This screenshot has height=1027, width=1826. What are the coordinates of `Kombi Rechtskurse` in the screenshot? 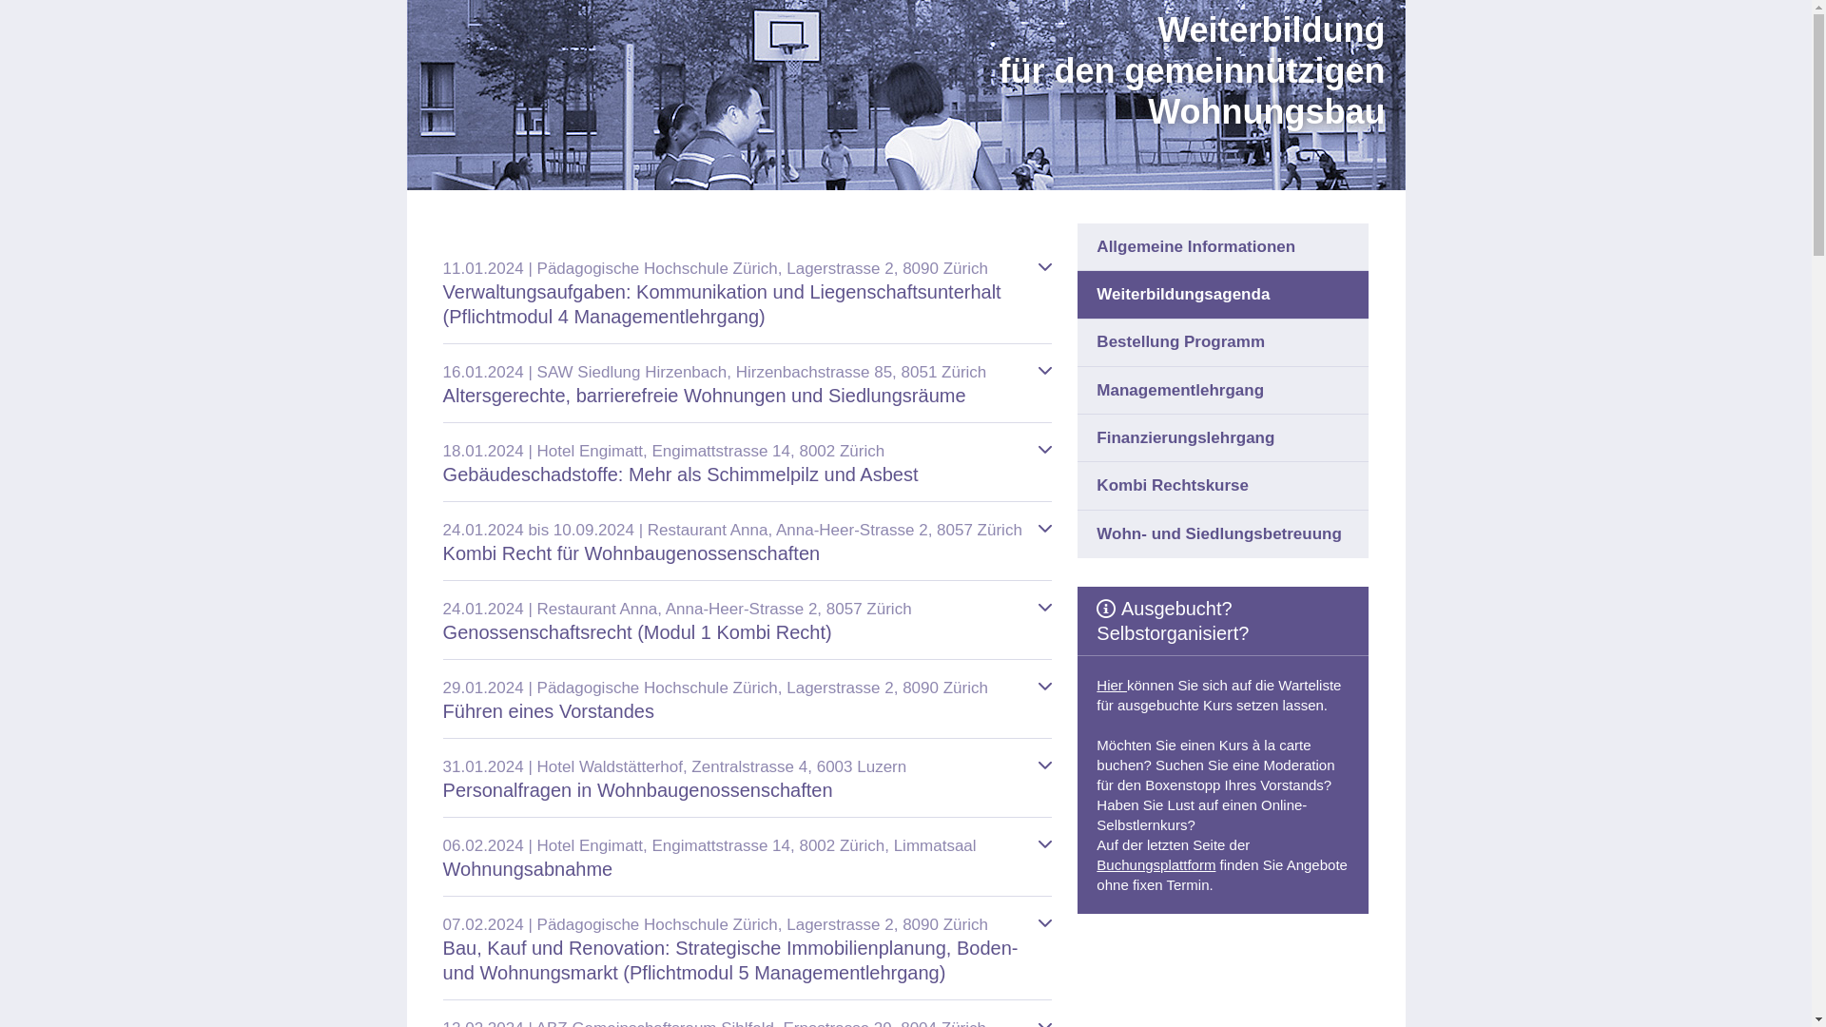 It's located at (1223, 486).